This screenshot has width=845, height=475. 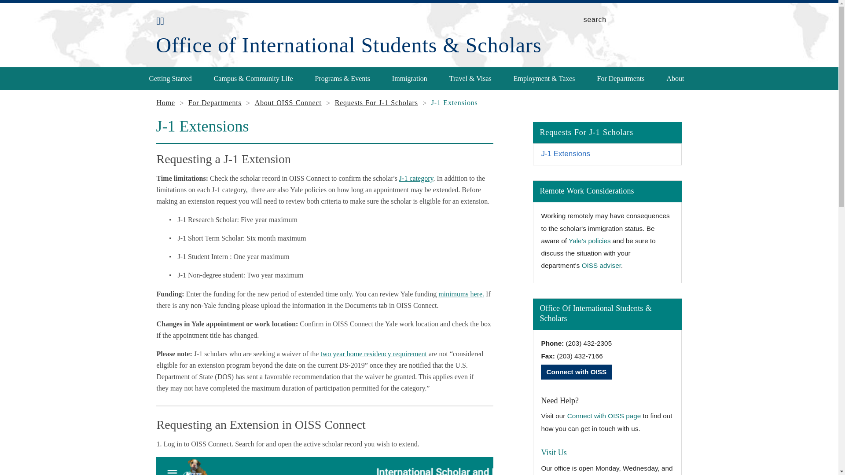 What do you see at coordinates (215, 102) in the screenshot?
I see `For Departments` at bounding box center [215, 102].